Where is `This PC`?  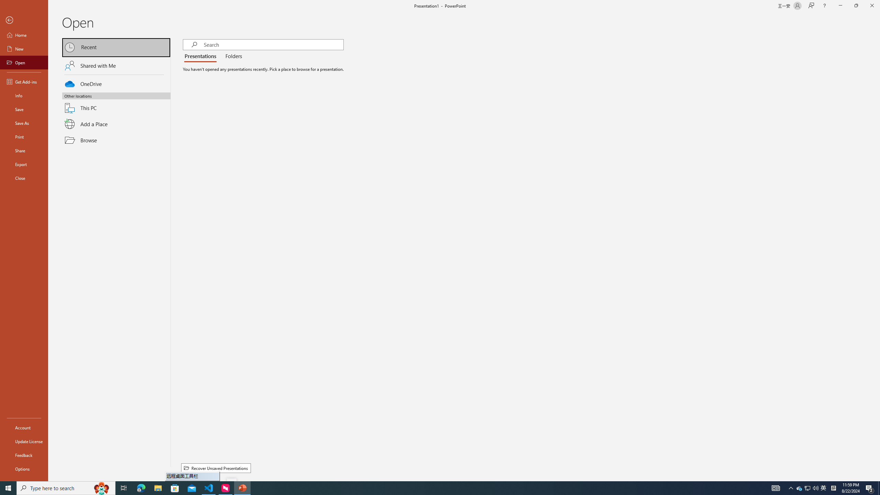 This PC is located at coordinates (116, 104).